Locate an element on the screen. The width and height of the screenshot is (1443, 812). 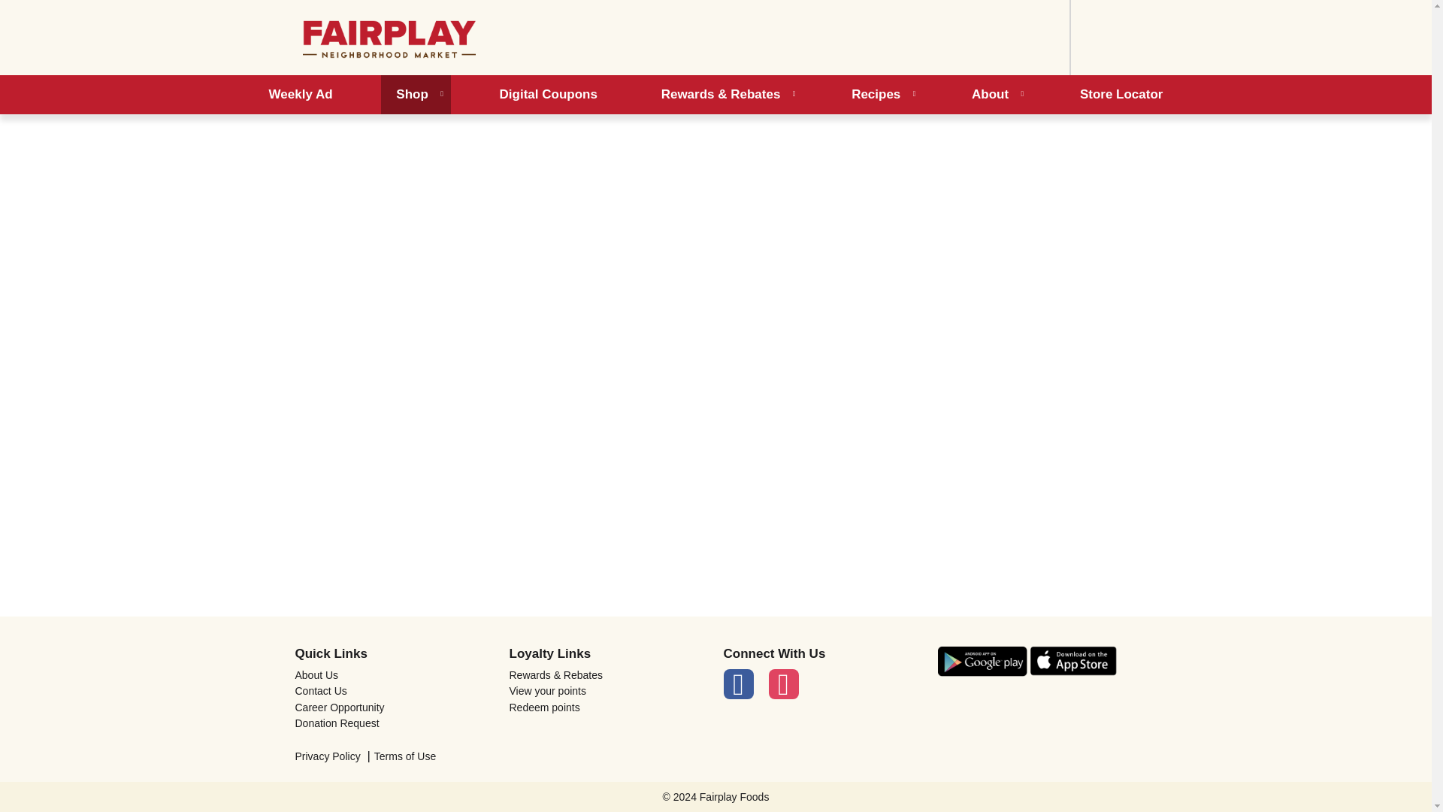
Weekly Ad is located at coordinates (301, 95).